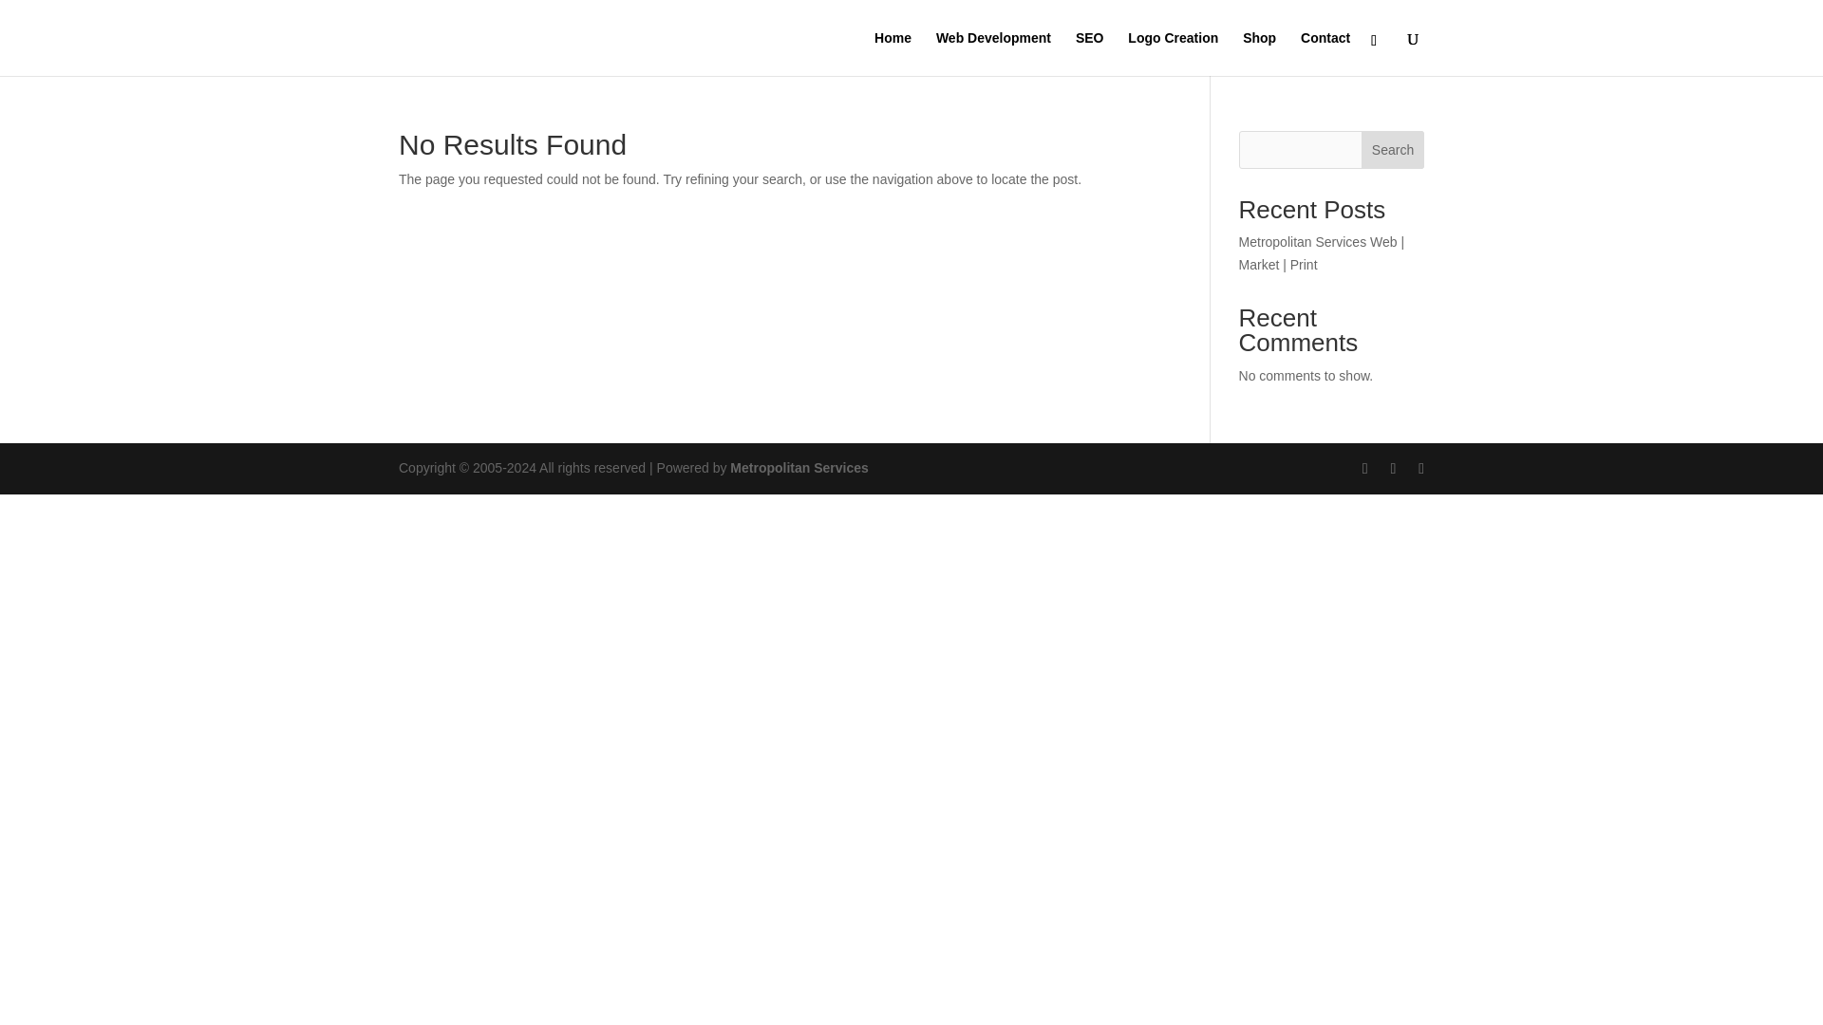 The width and height of the screenshot is (1823, 1025). I want to click on Metropolitan SEO Website Design, so click(799, 467).